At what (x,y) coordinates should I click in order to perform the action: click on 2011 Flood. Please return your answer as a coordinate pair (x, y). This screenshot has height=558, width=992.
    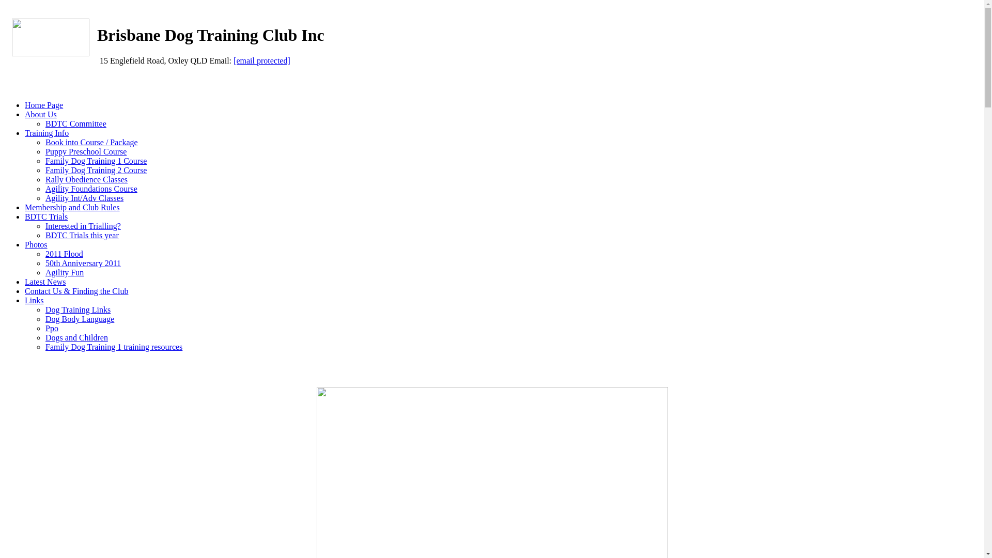
    Looking at the image, I should click on (64, 254).